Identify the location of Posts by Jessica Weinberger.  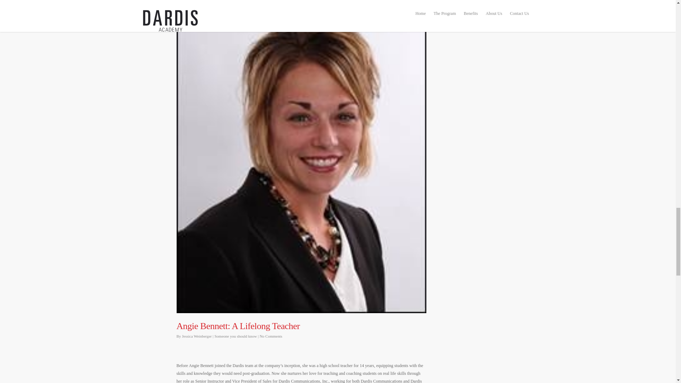
(196, 336).